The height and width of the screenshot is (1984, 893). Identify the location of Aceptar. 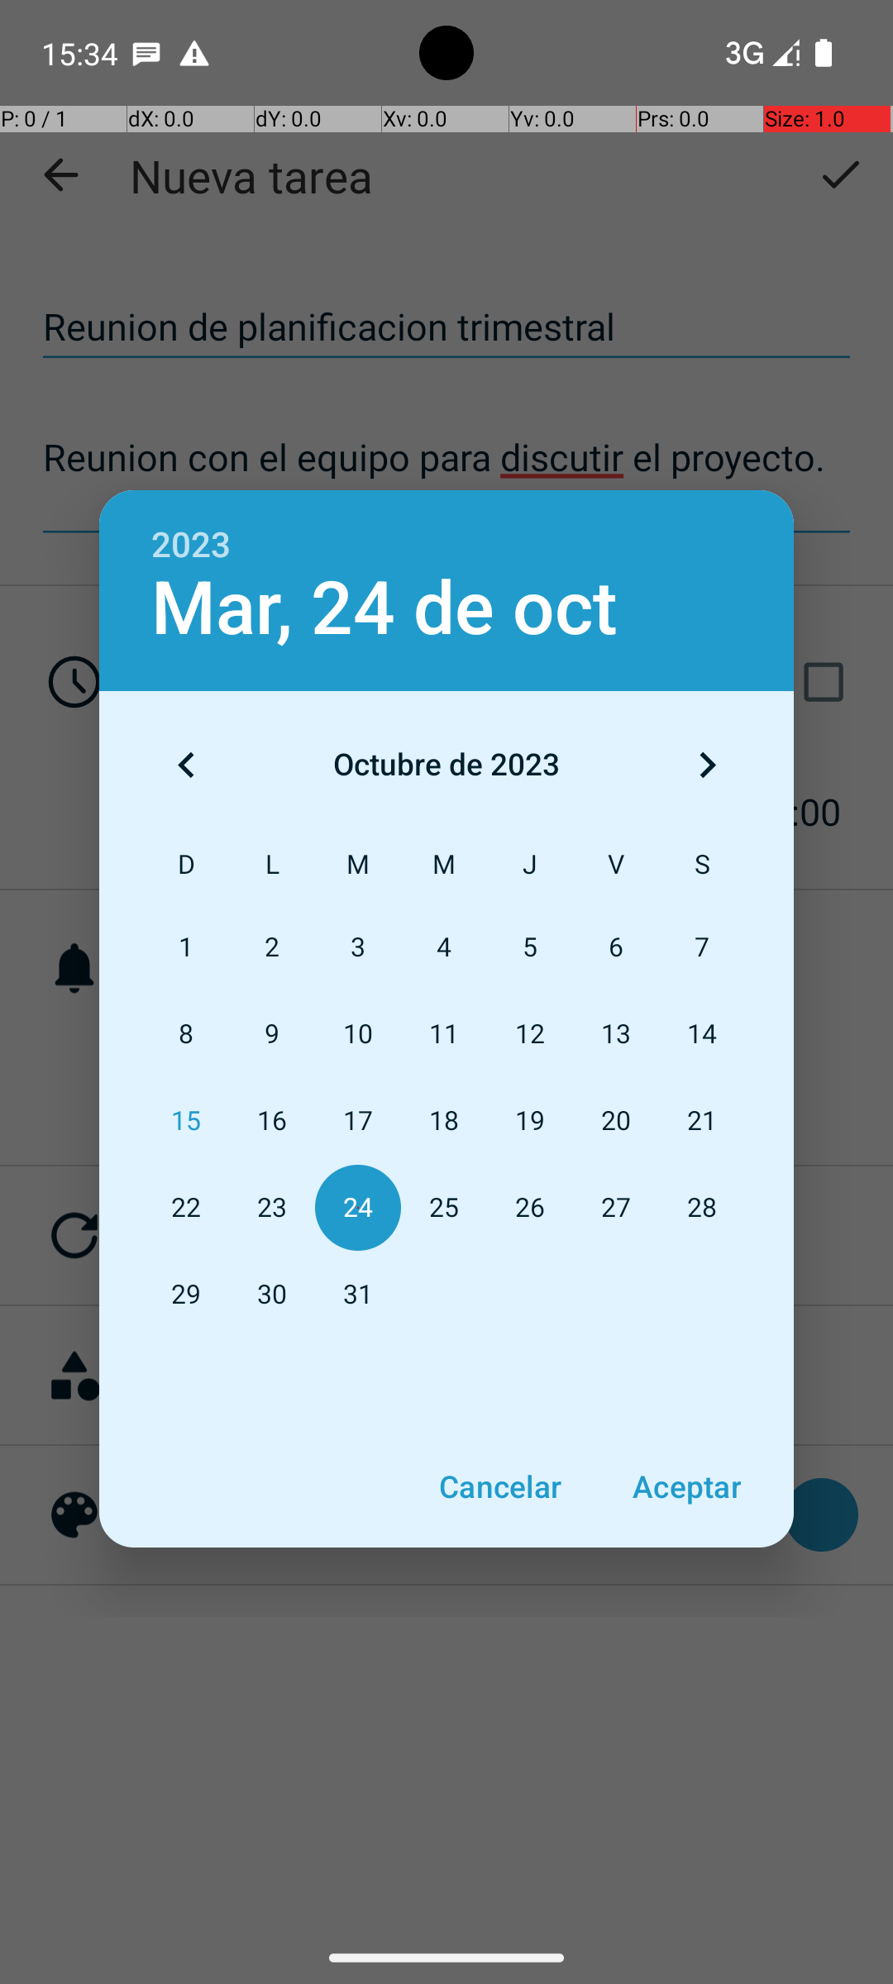
(686, 1486).